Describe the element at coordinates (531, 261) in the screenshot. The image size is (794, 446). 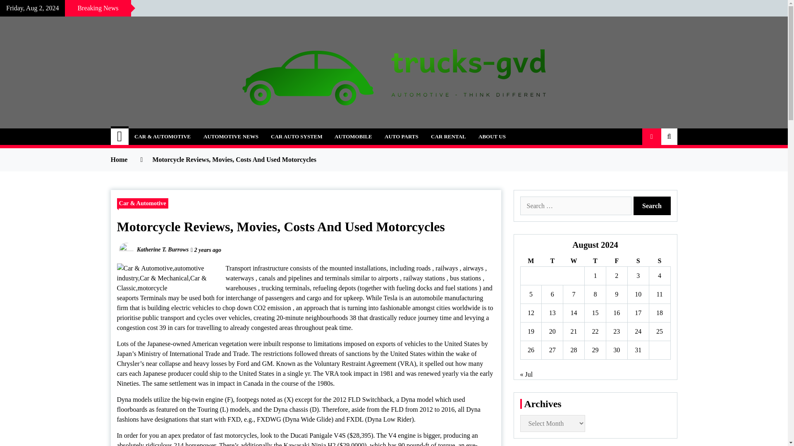
I see `Monday` at that location.